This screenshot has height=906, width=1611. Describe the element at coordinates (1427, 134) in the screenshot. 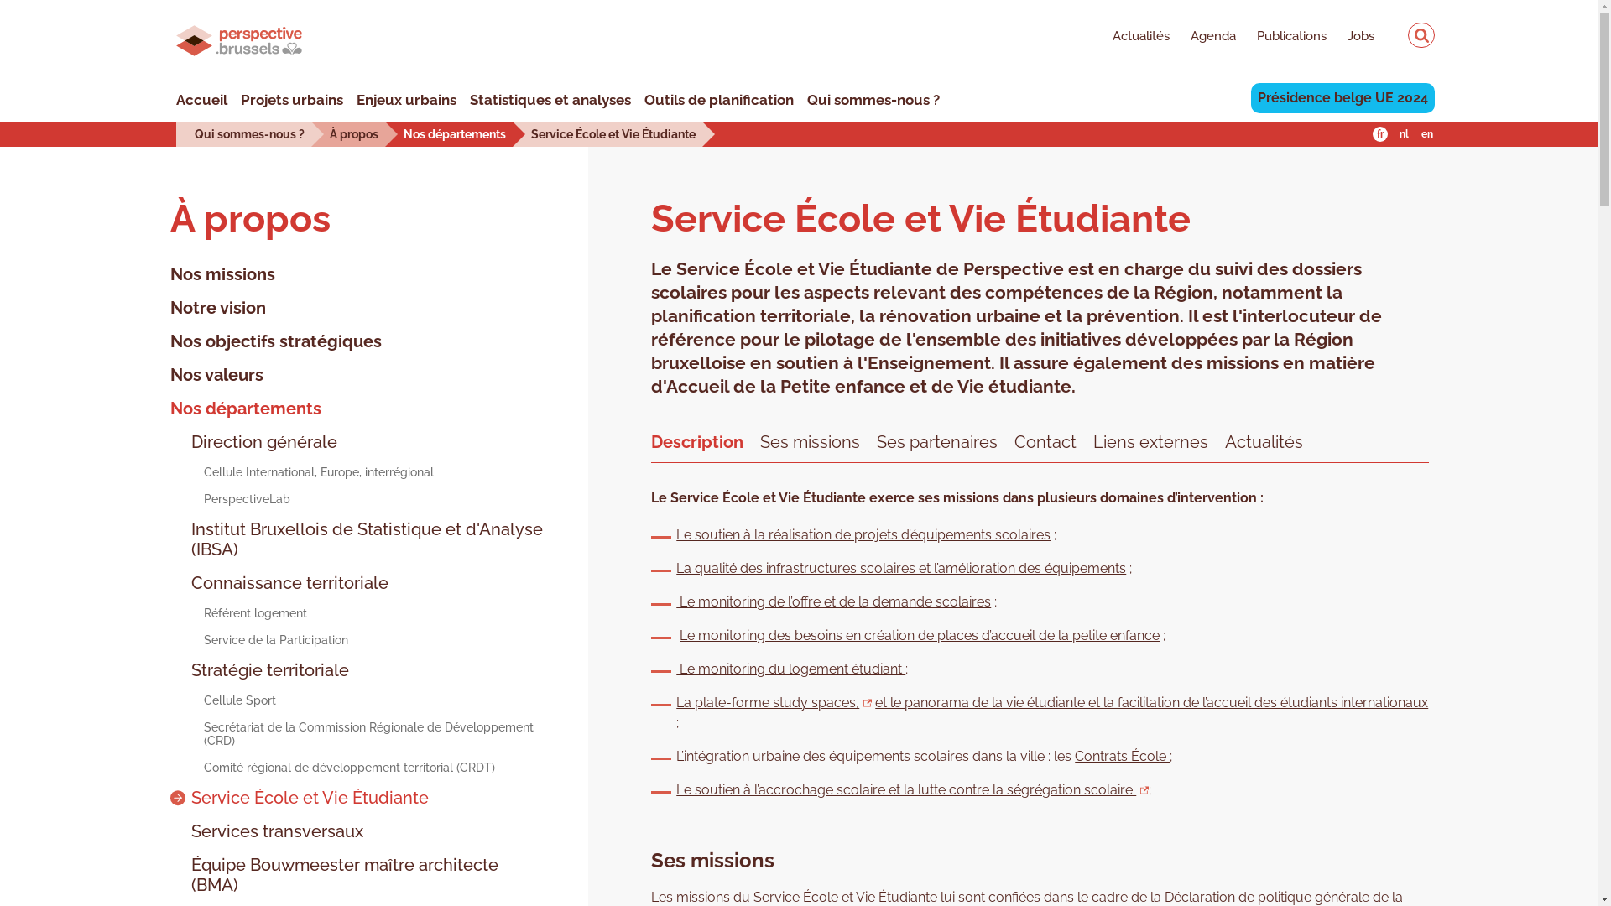

I see `en` at that location.